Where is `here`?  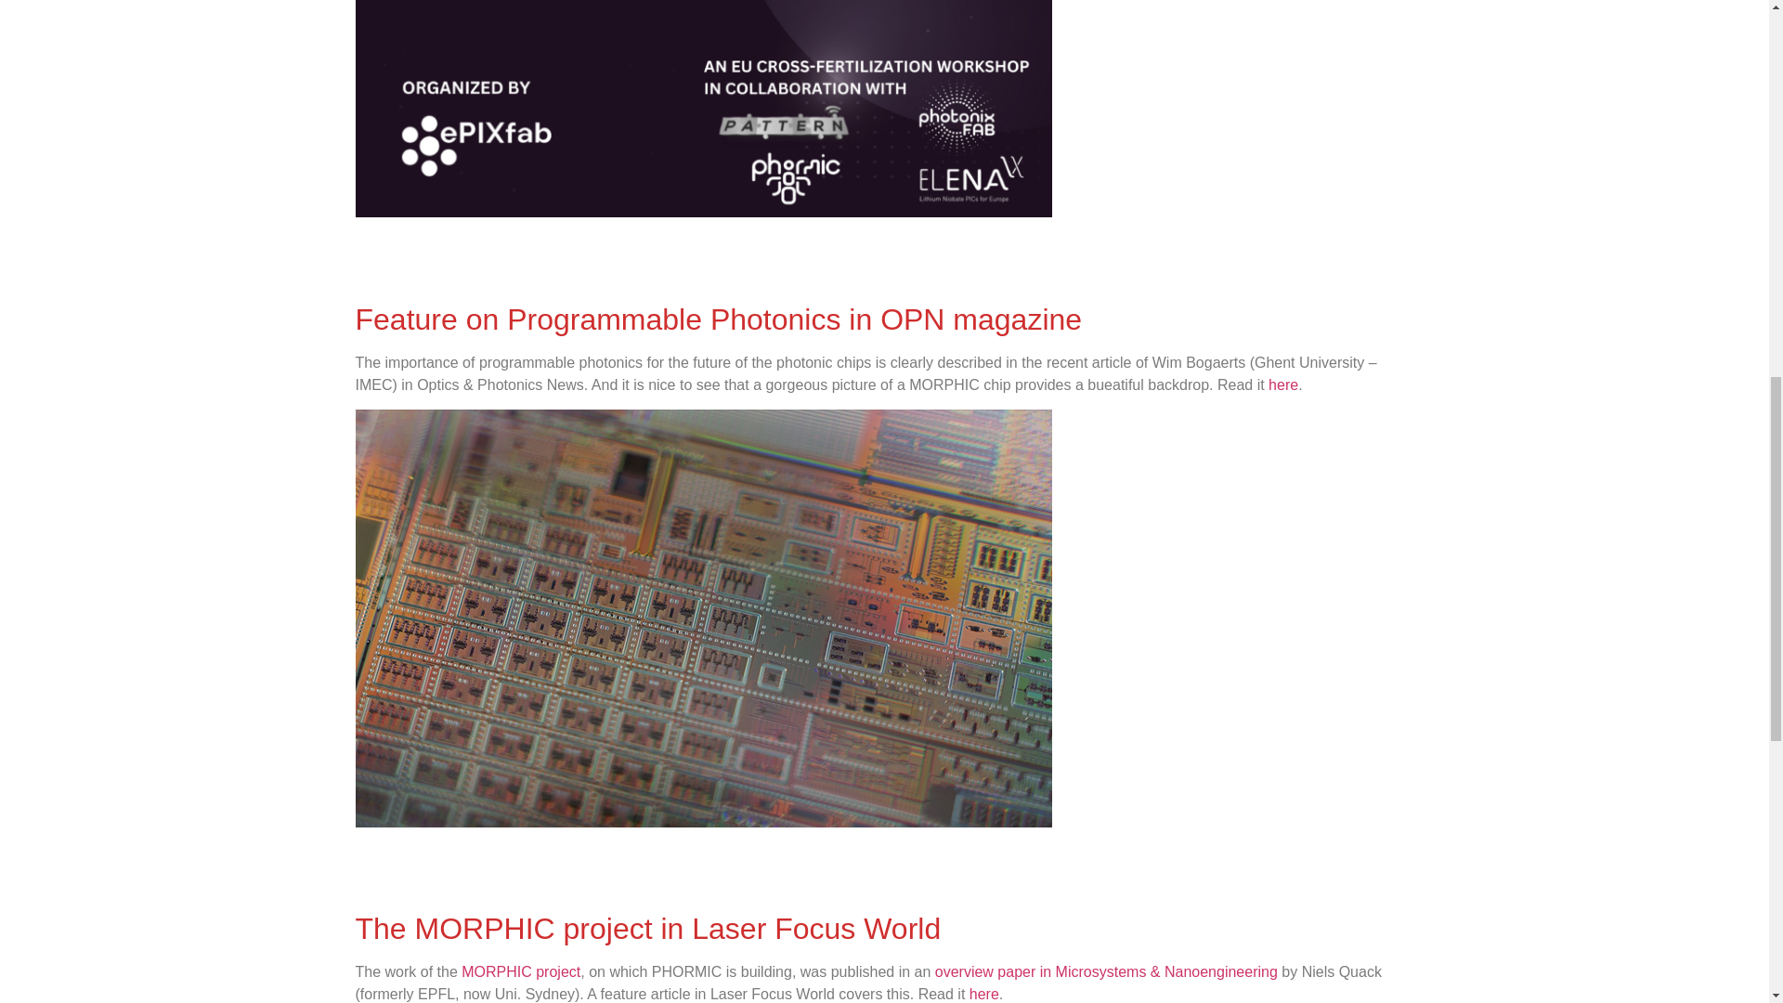 here is located at coordinates (984, 994).